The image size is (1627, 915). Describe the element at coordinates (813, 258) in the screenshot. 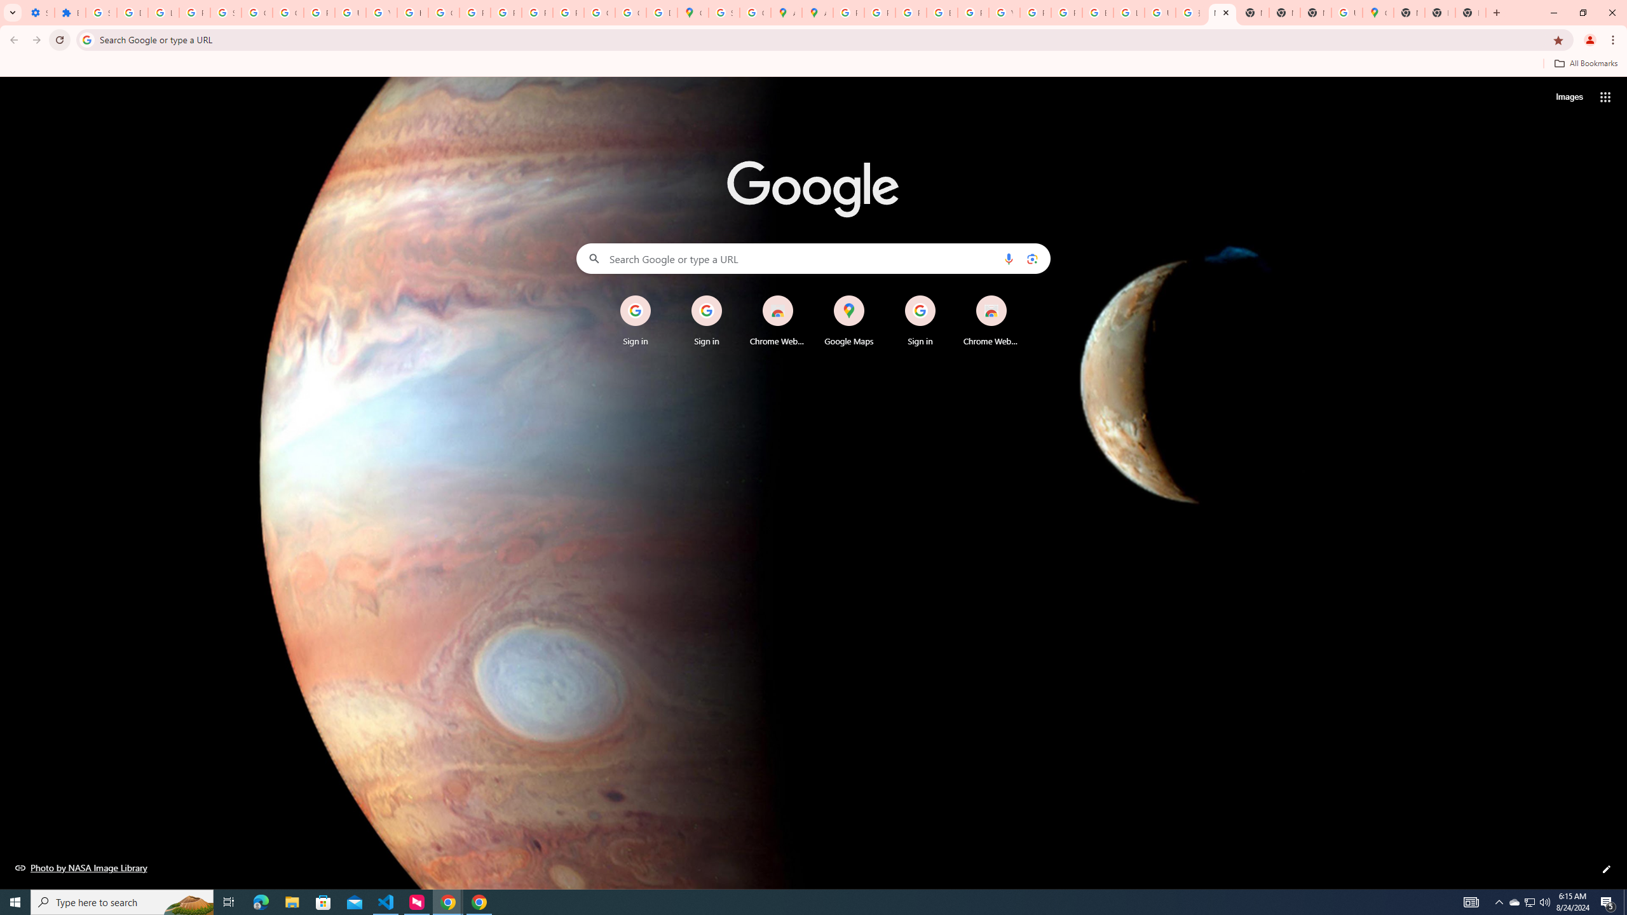

I see `Search Google or type a URL` at that location.